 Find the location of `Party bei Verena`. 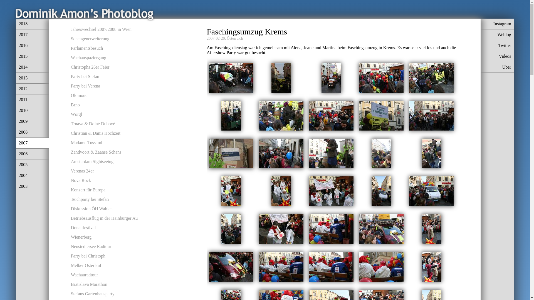

Party bei Verena is located at coordinates (86, 86).